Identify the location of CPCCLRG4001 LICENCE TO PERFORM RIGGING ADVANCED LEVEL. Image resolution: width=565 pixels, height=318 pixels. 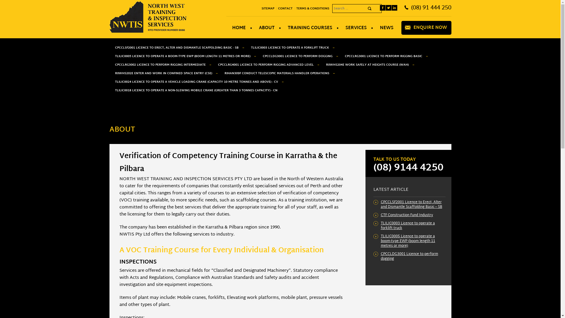
(266, 65).